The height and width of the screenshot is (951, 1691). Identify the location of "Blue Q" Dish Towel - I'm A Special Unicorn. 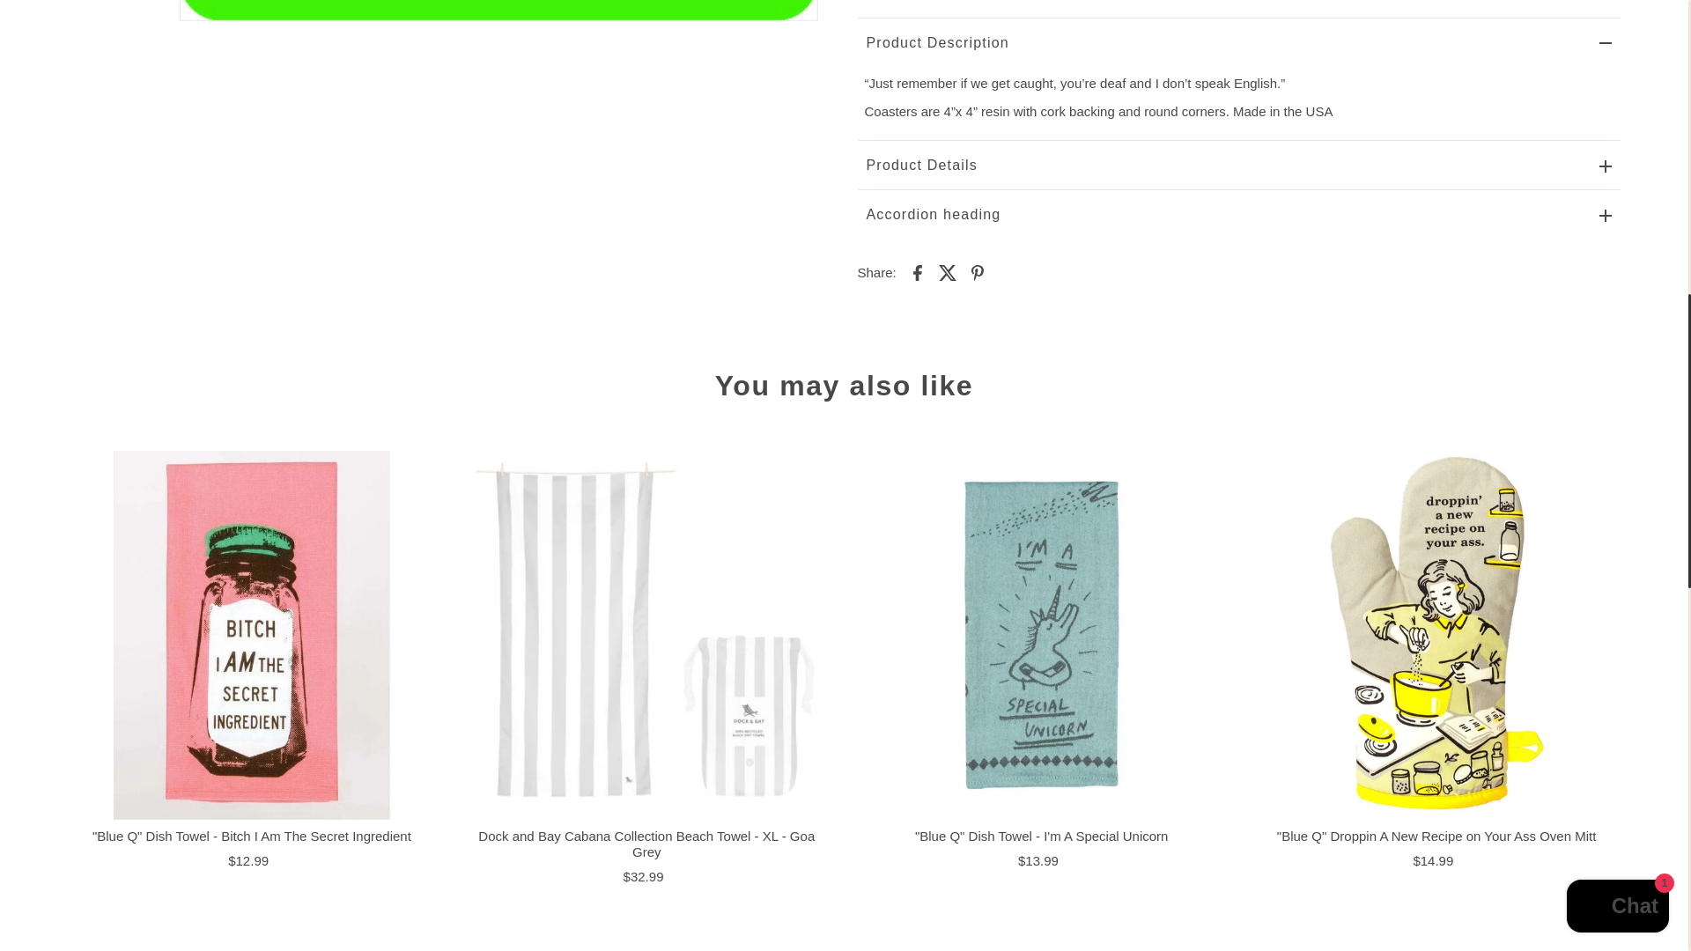
(1041, 634).